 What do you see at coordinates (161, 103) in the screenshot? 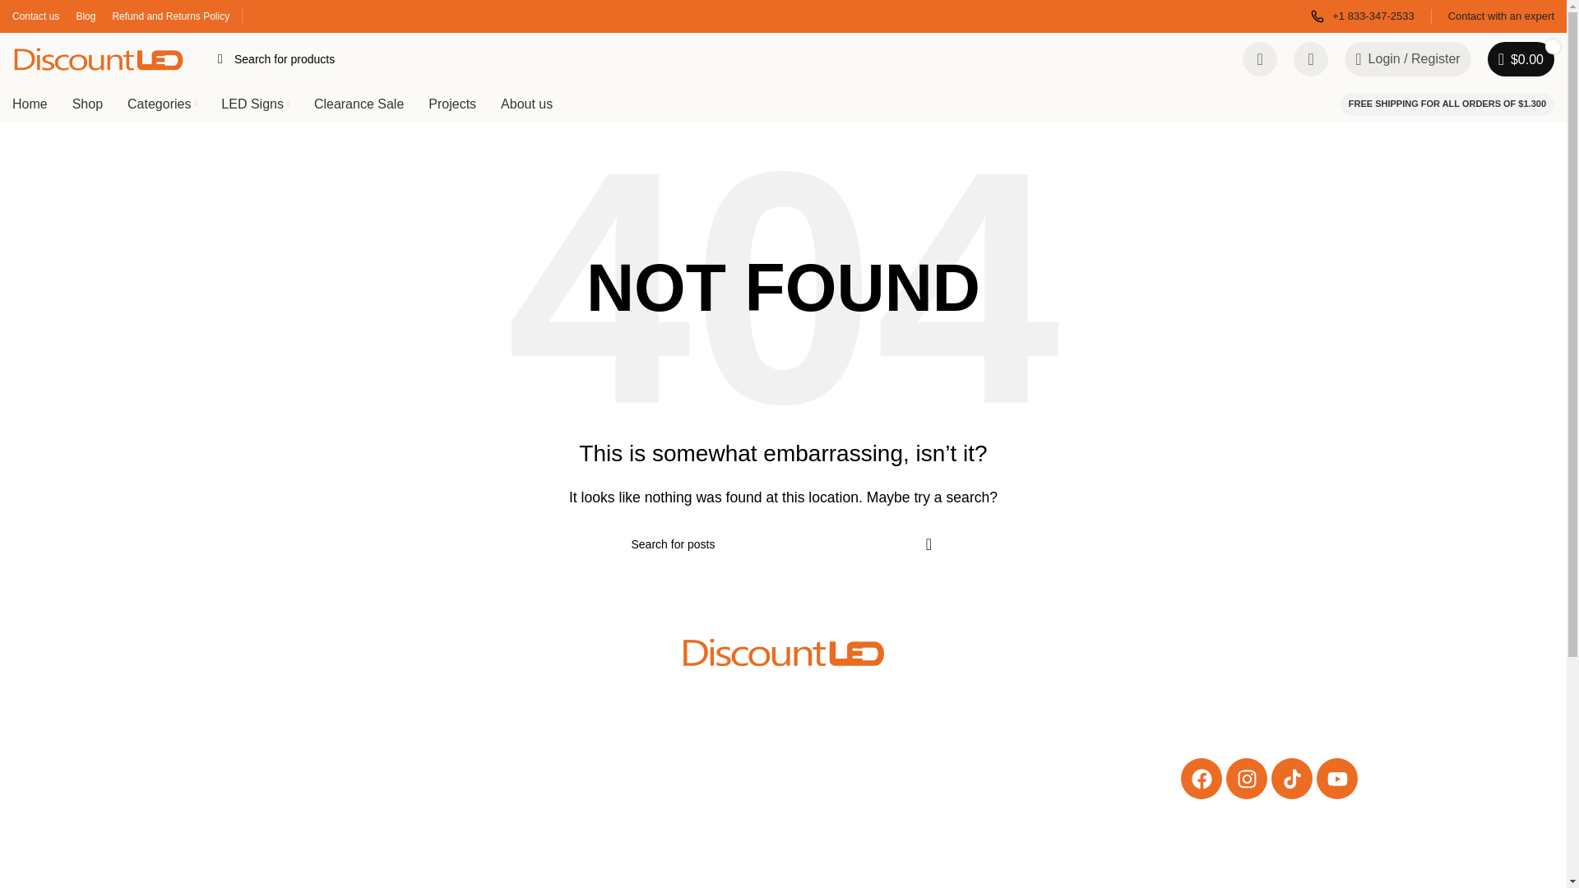
I see `Categories` at bounding box center [161, 103].